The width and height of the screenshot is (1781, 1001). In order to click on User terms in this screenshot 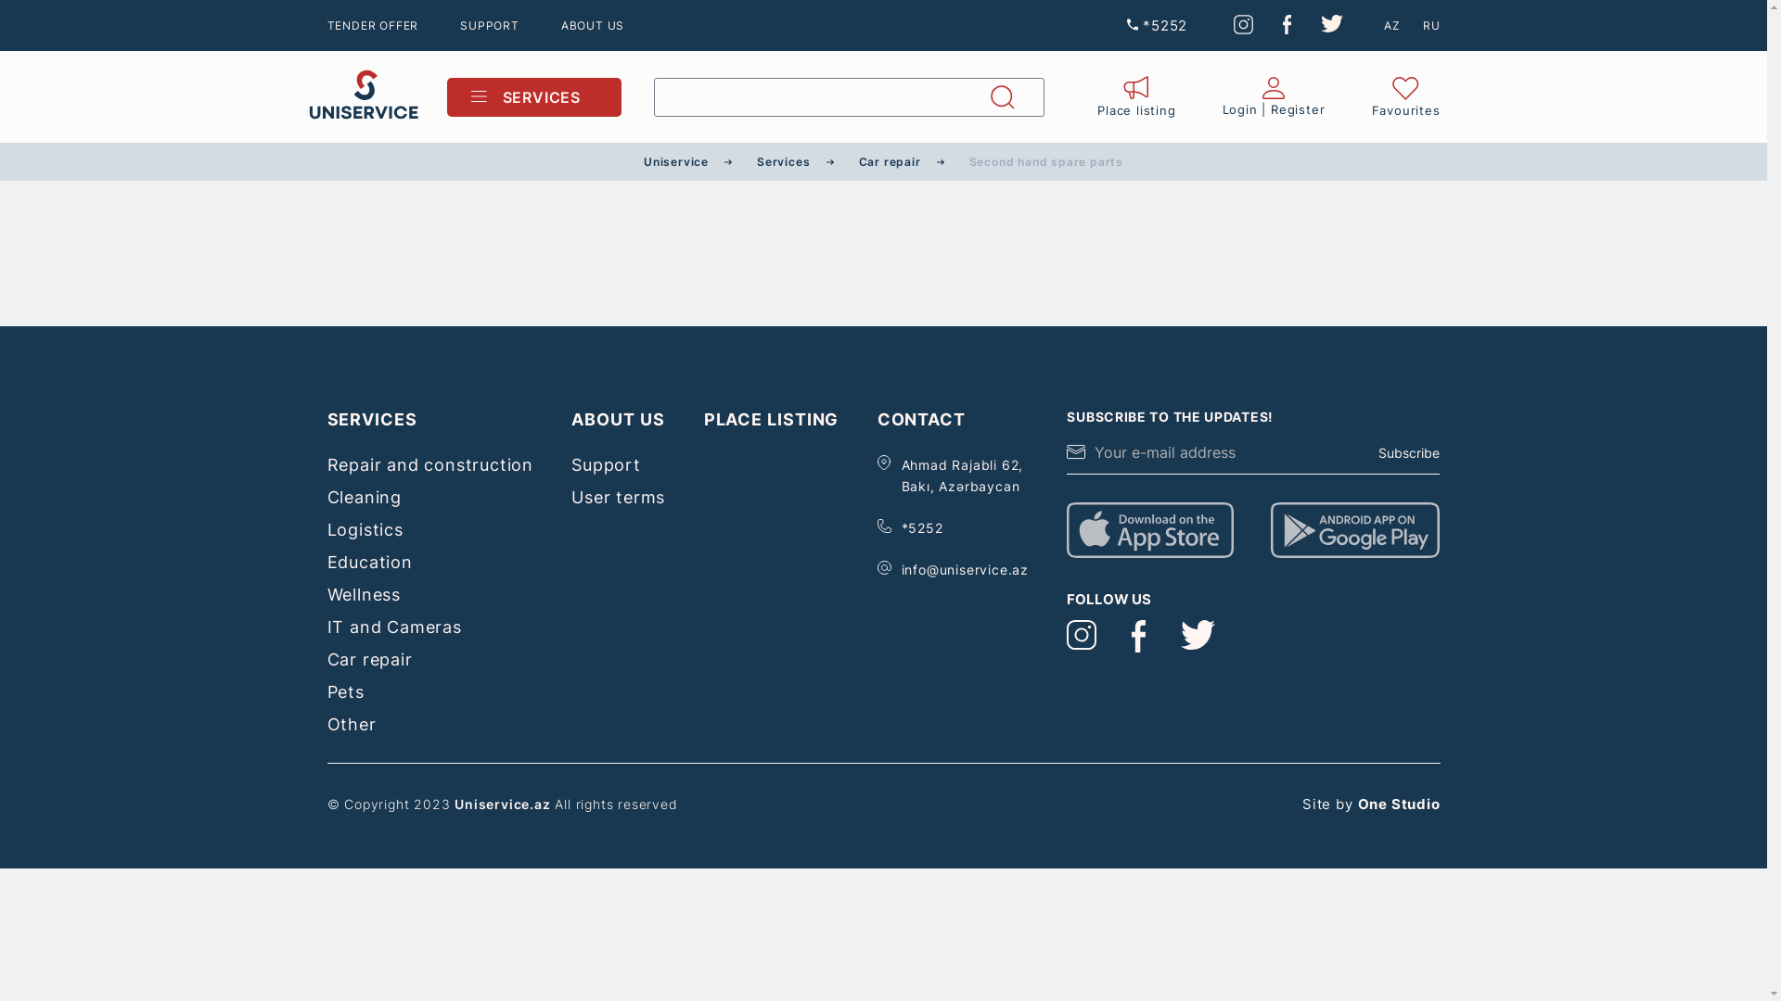, I will do `click(618, 497)`.